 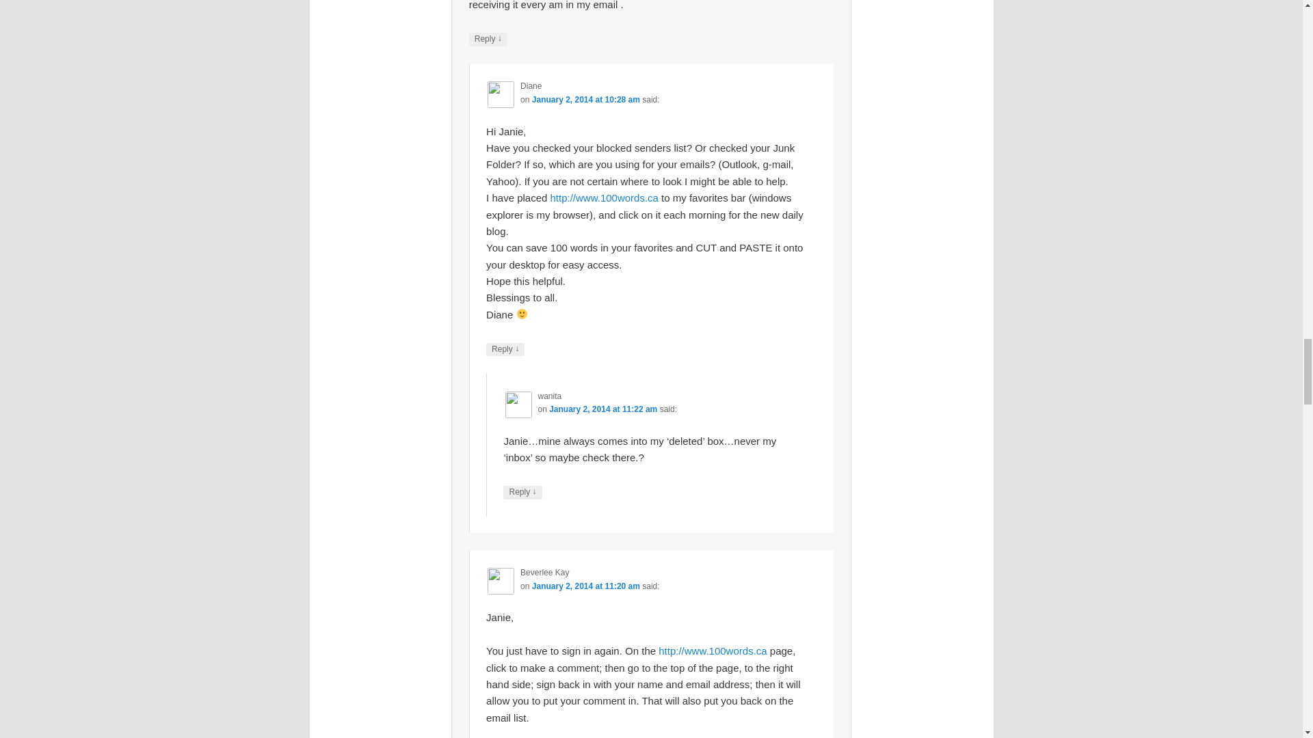 I want to click on January 2, 2014 at 11:20 am, so click(x=585, y=586).